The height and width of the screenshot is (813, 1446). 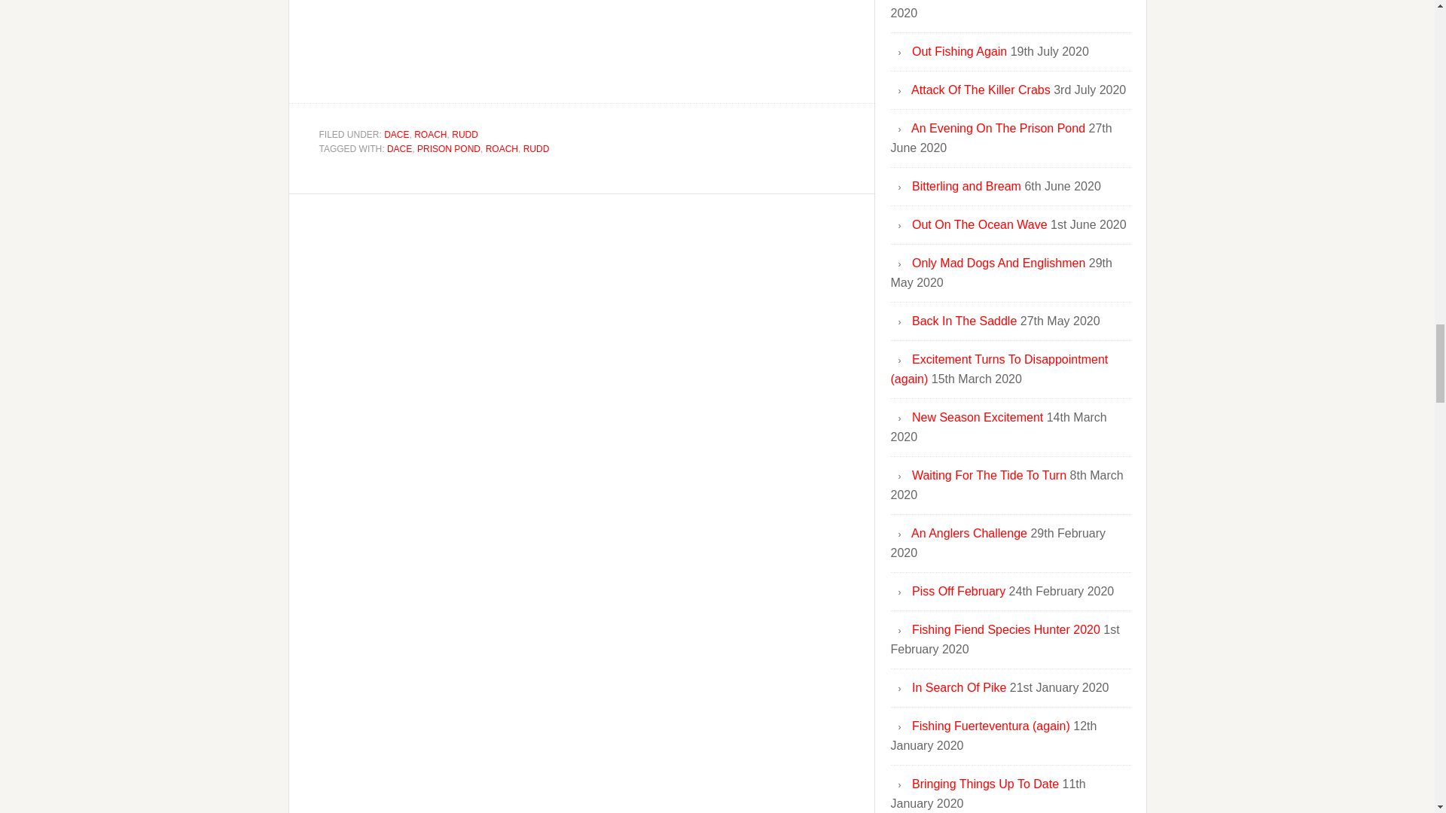 I want to click on ROACH, so click(x=430, y=134).